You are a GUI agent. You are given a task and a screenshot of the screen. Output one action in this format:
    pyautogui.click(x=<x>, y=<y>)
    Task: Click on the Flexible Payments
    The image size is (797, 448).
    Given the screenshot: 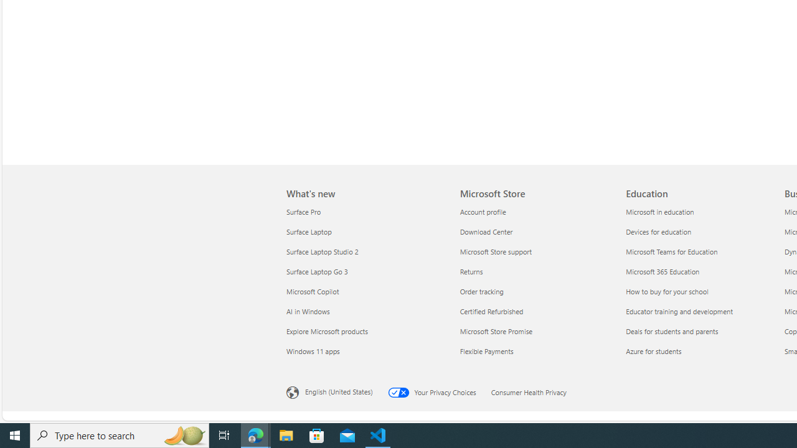 What is the action you would take?
    pyautogui.click(x=535, y=351)
    